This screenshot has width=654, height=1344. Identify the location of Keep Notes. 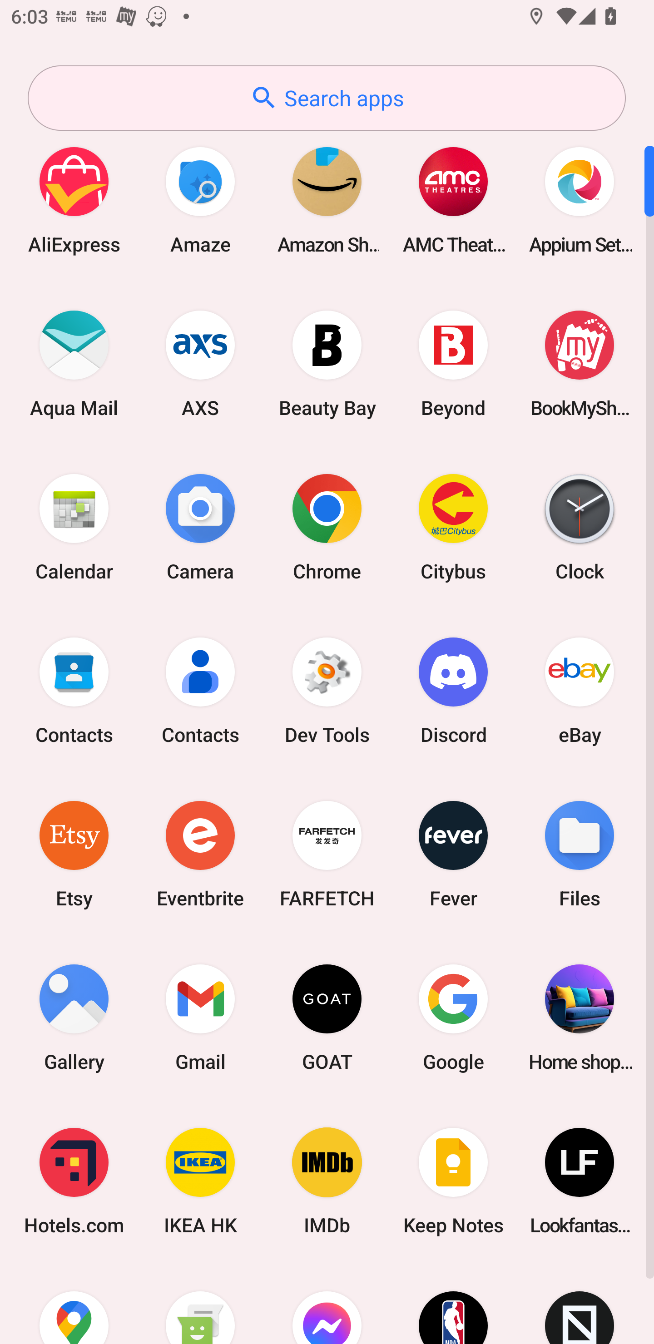
(453, 1181).